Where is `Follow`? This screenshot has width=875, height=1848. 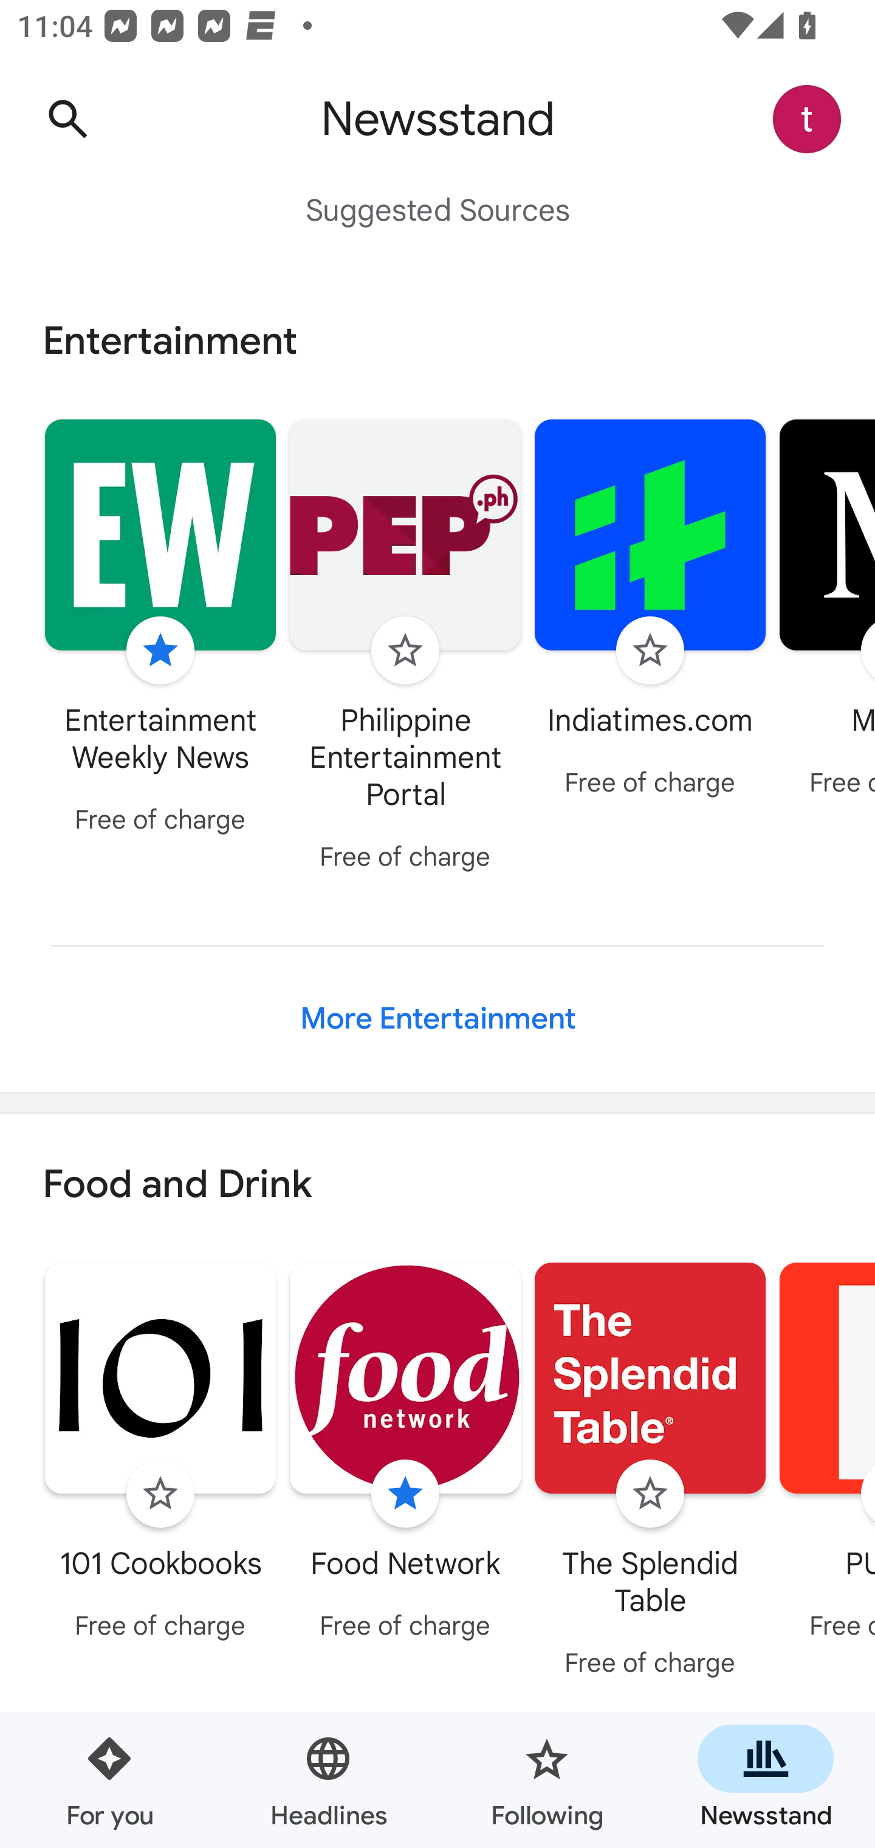 Follow is located at coordinates (650, 650).